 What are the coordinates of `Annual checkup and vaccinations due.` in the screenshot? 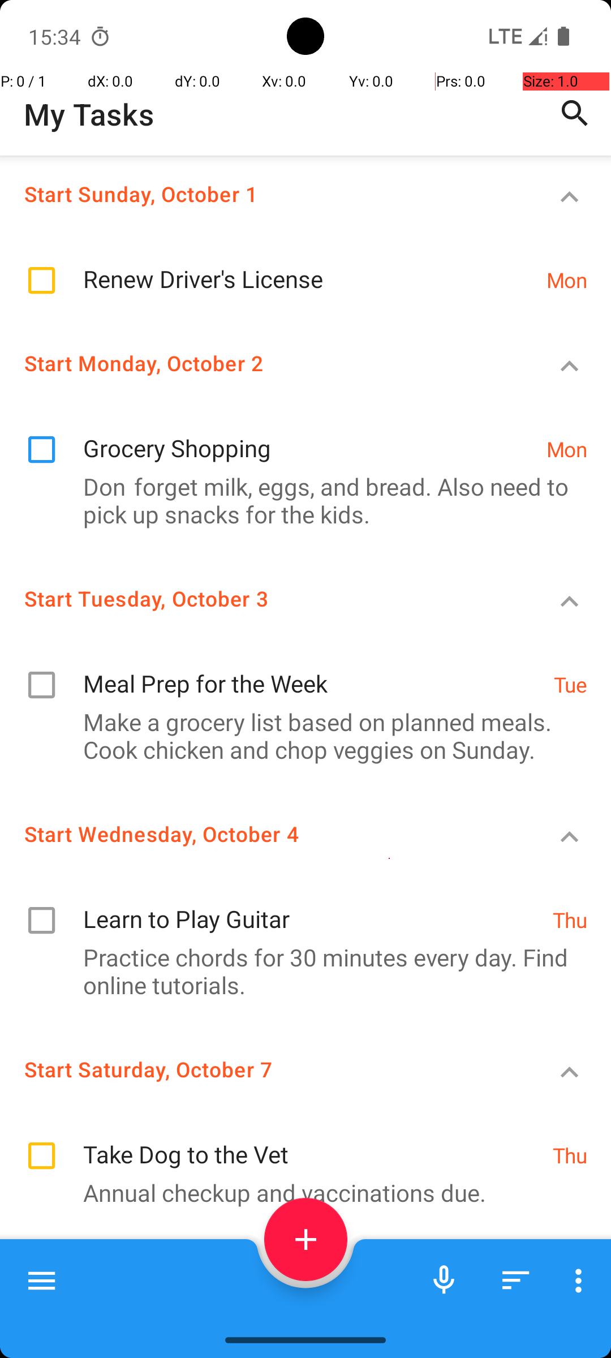 It's located at (300, 1193).